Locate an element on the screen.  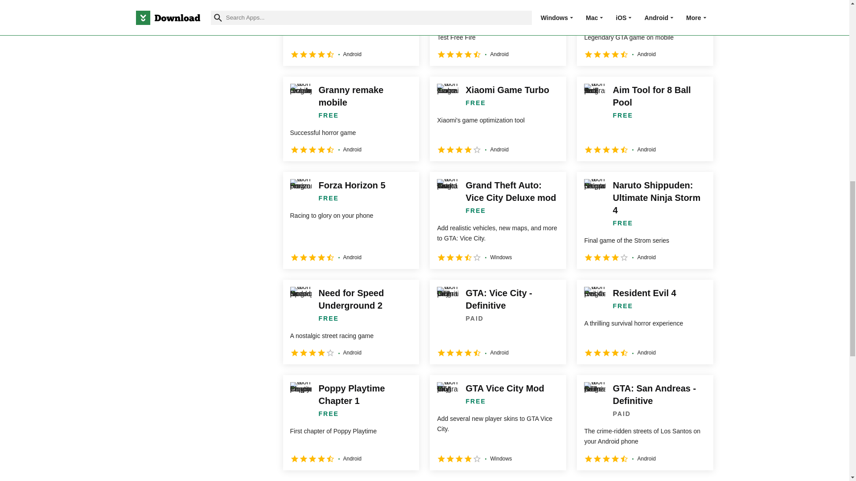
Naruto Shippuden: Ultimate Ninja Storm 4 is located at coordinates (645, 220).